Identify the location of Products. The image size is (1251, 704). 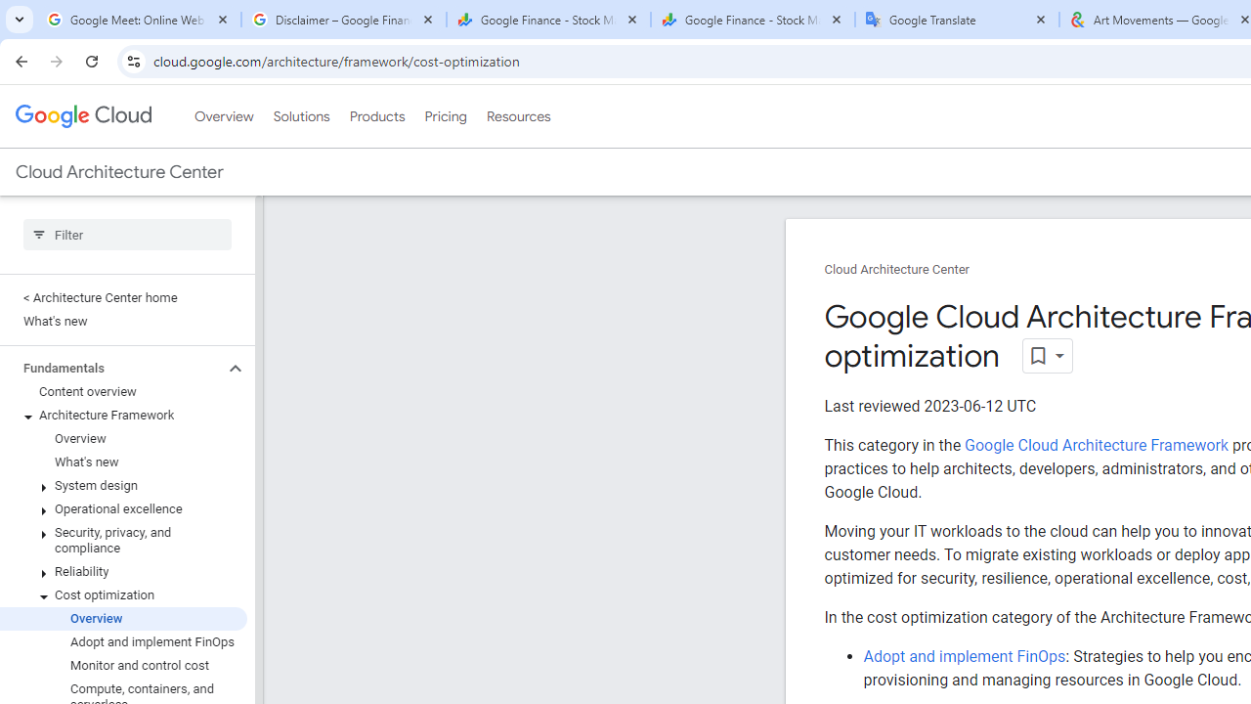
(377, 116).